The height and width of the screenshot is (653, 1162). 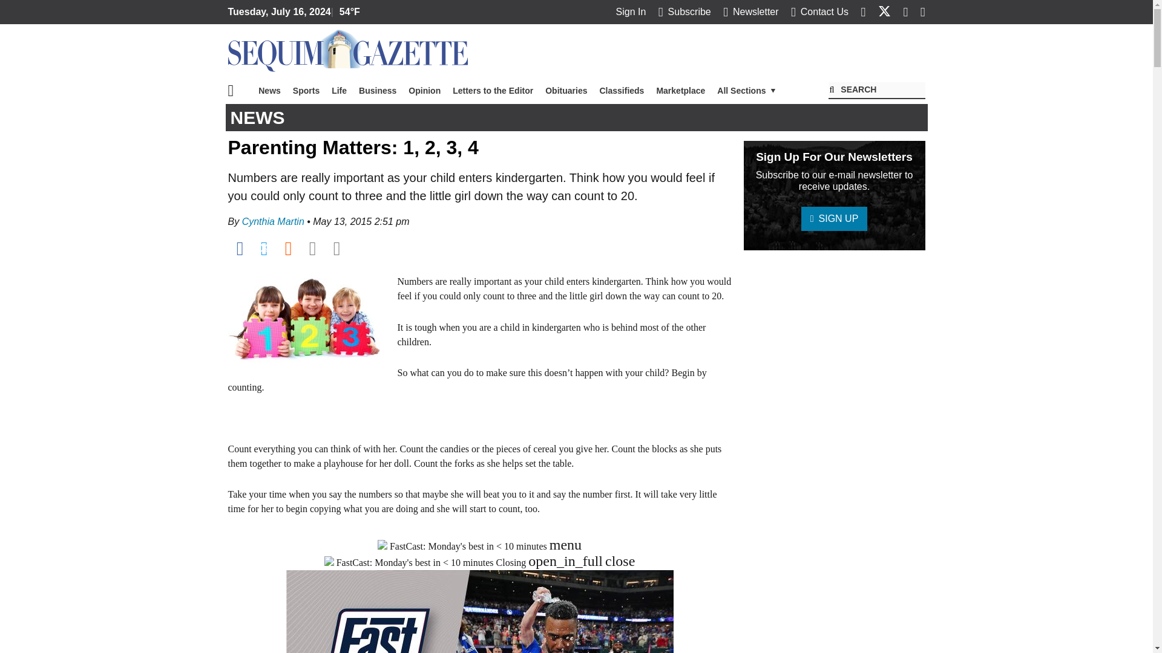 What do you see at coordinates (336, 248) in the screenshot?
I see `Print story` at bounding box center [336, 248].